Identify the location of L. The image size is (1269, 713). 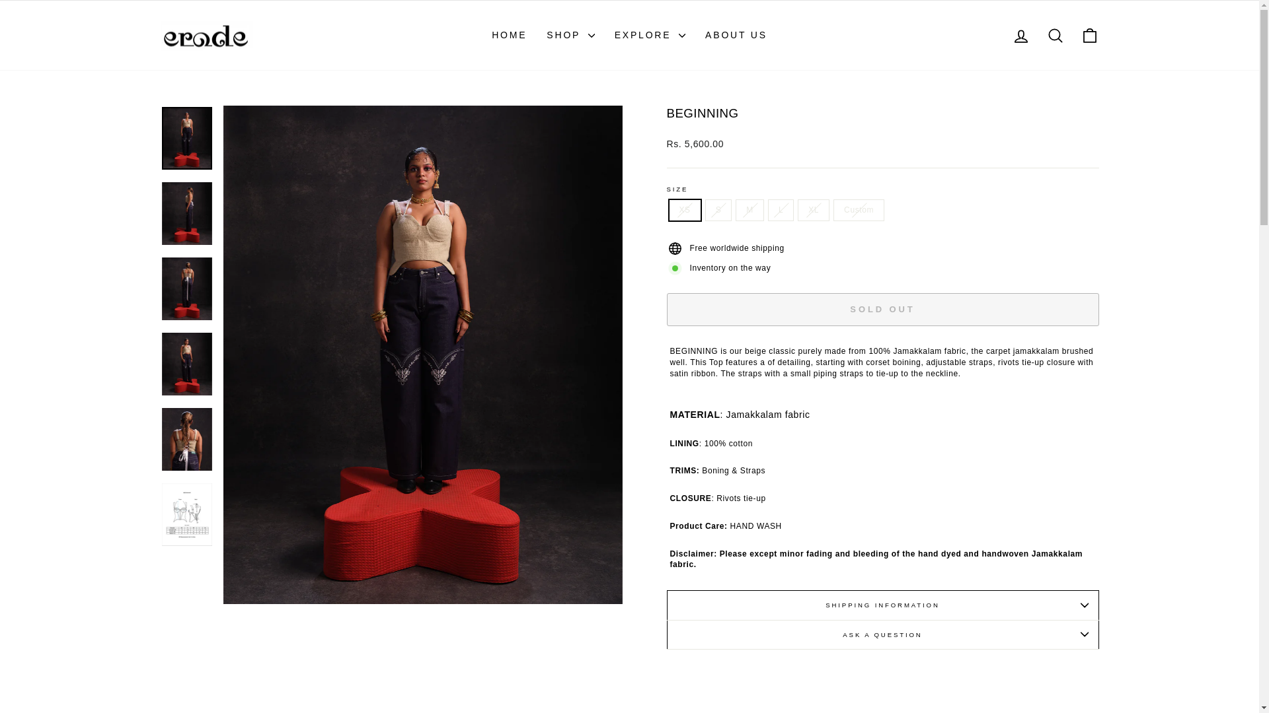
(1089, 35).